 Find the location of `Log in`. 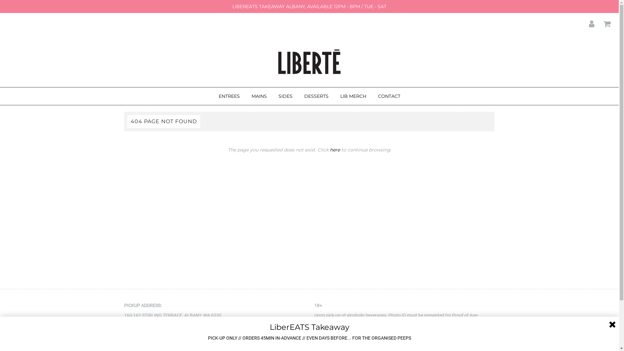

Log in is located at coordinates (588, 22).